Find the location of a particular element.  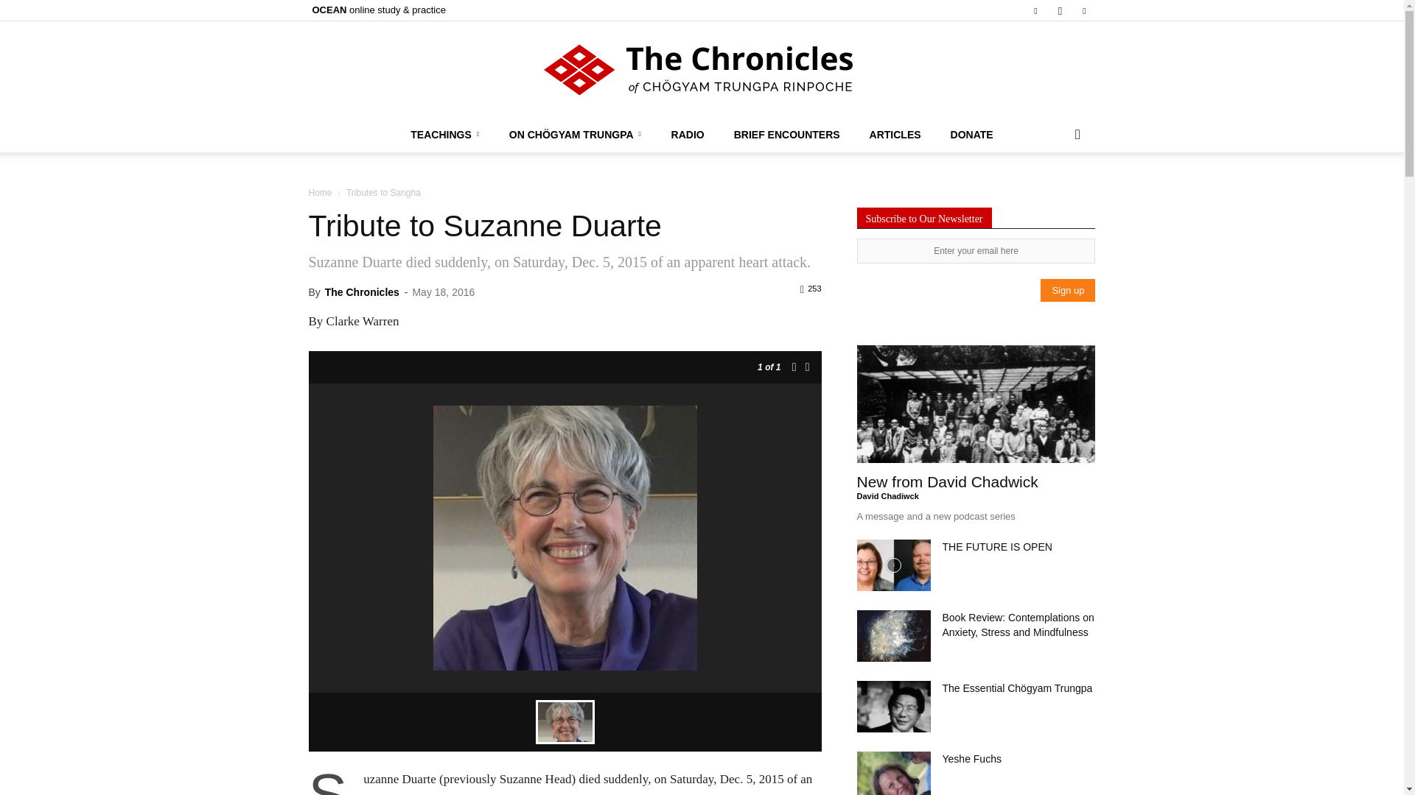

Instagram is located at coordinates (1060, 10).